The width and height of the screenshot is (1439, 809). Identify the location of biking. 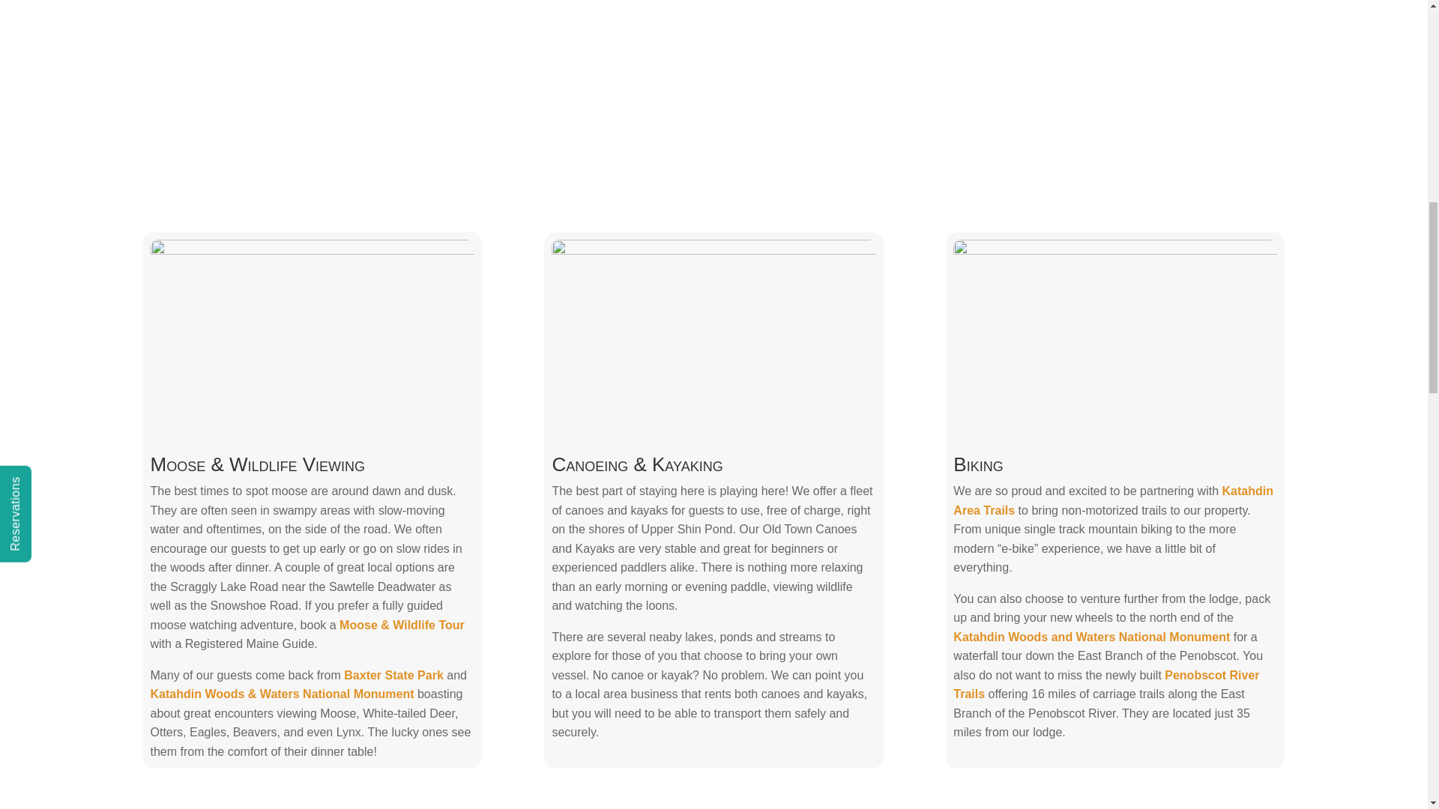
(1115, 332).